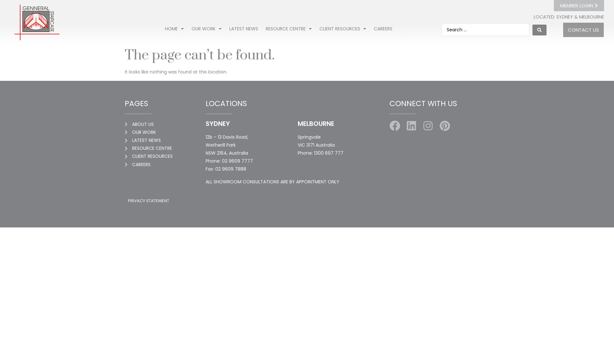 Image resolution: width=614 pixels, height=345 pixels. I want to click on RESOURCE CENTRE, so click(165, 148).